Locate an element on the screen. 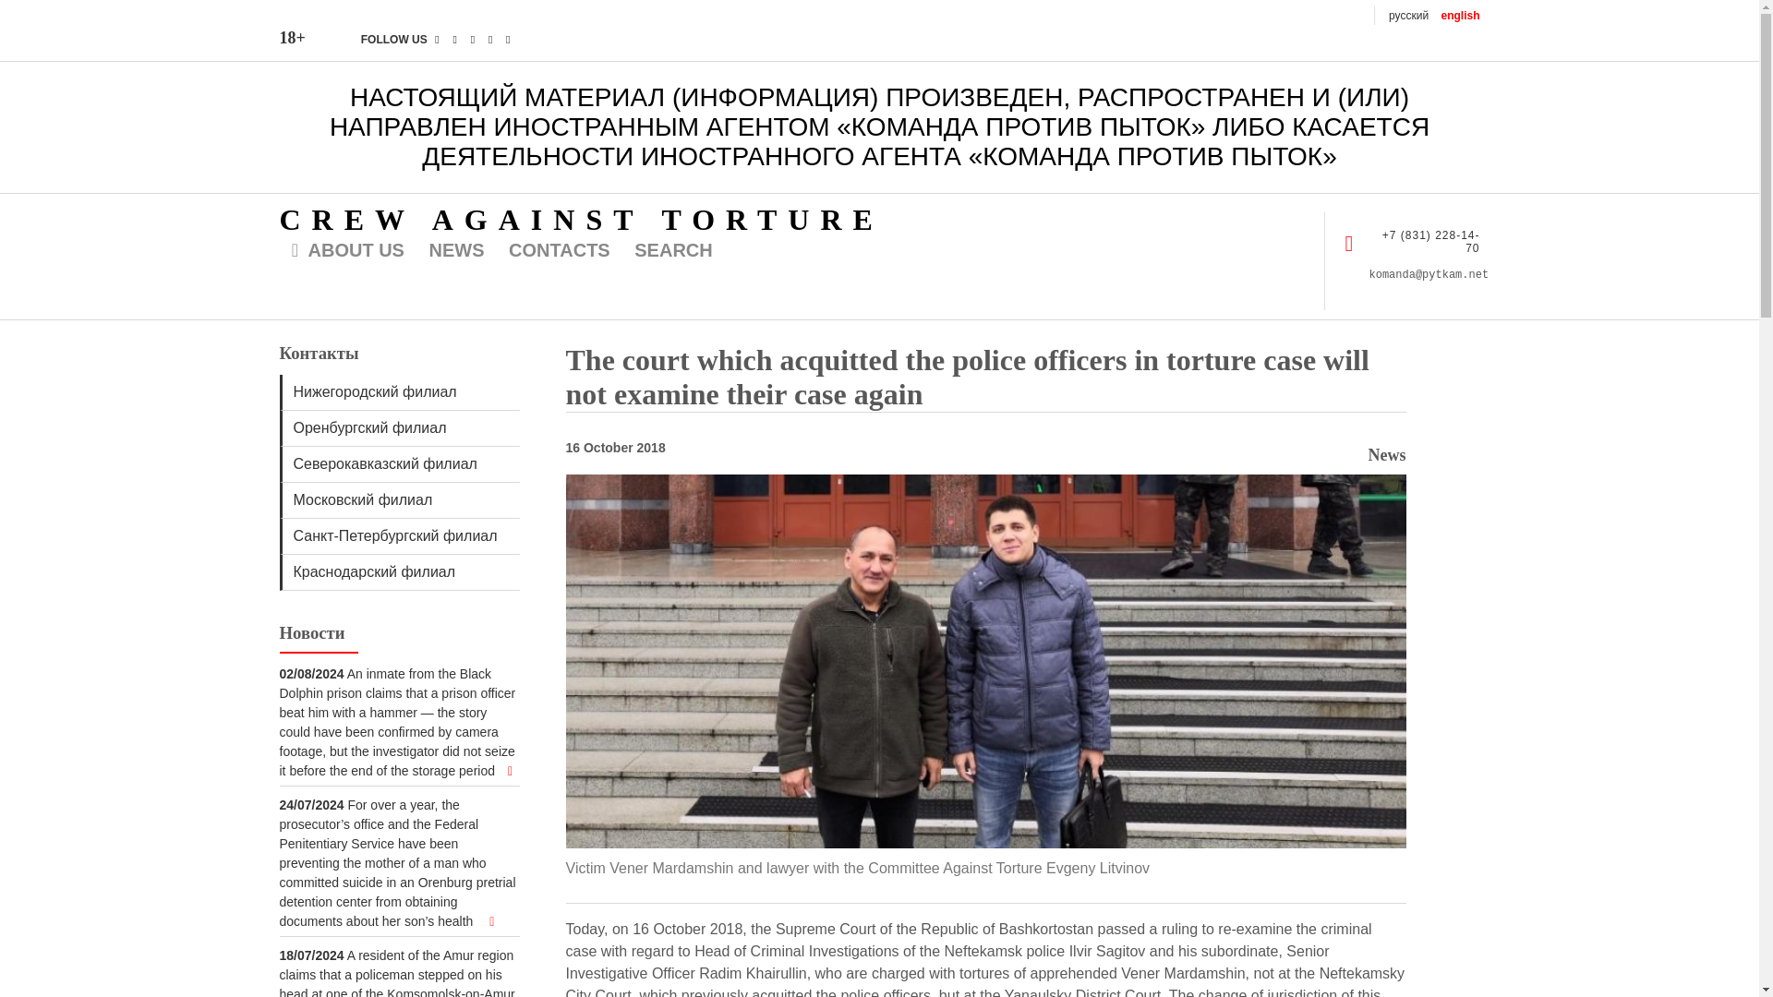  CONTACTS is located at coordinates (561, 250).